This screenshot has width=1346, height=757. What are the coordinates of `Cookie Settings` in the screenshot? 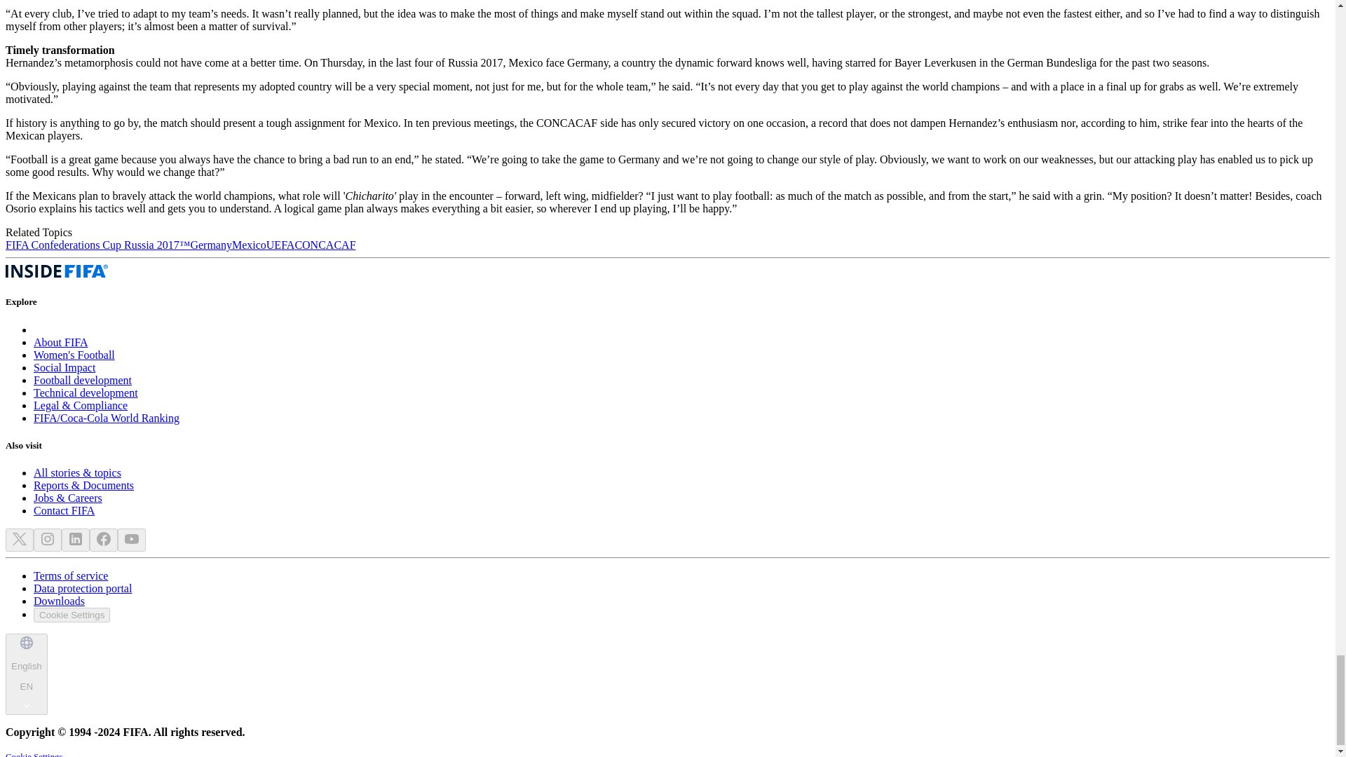 It's located at (72, 615).